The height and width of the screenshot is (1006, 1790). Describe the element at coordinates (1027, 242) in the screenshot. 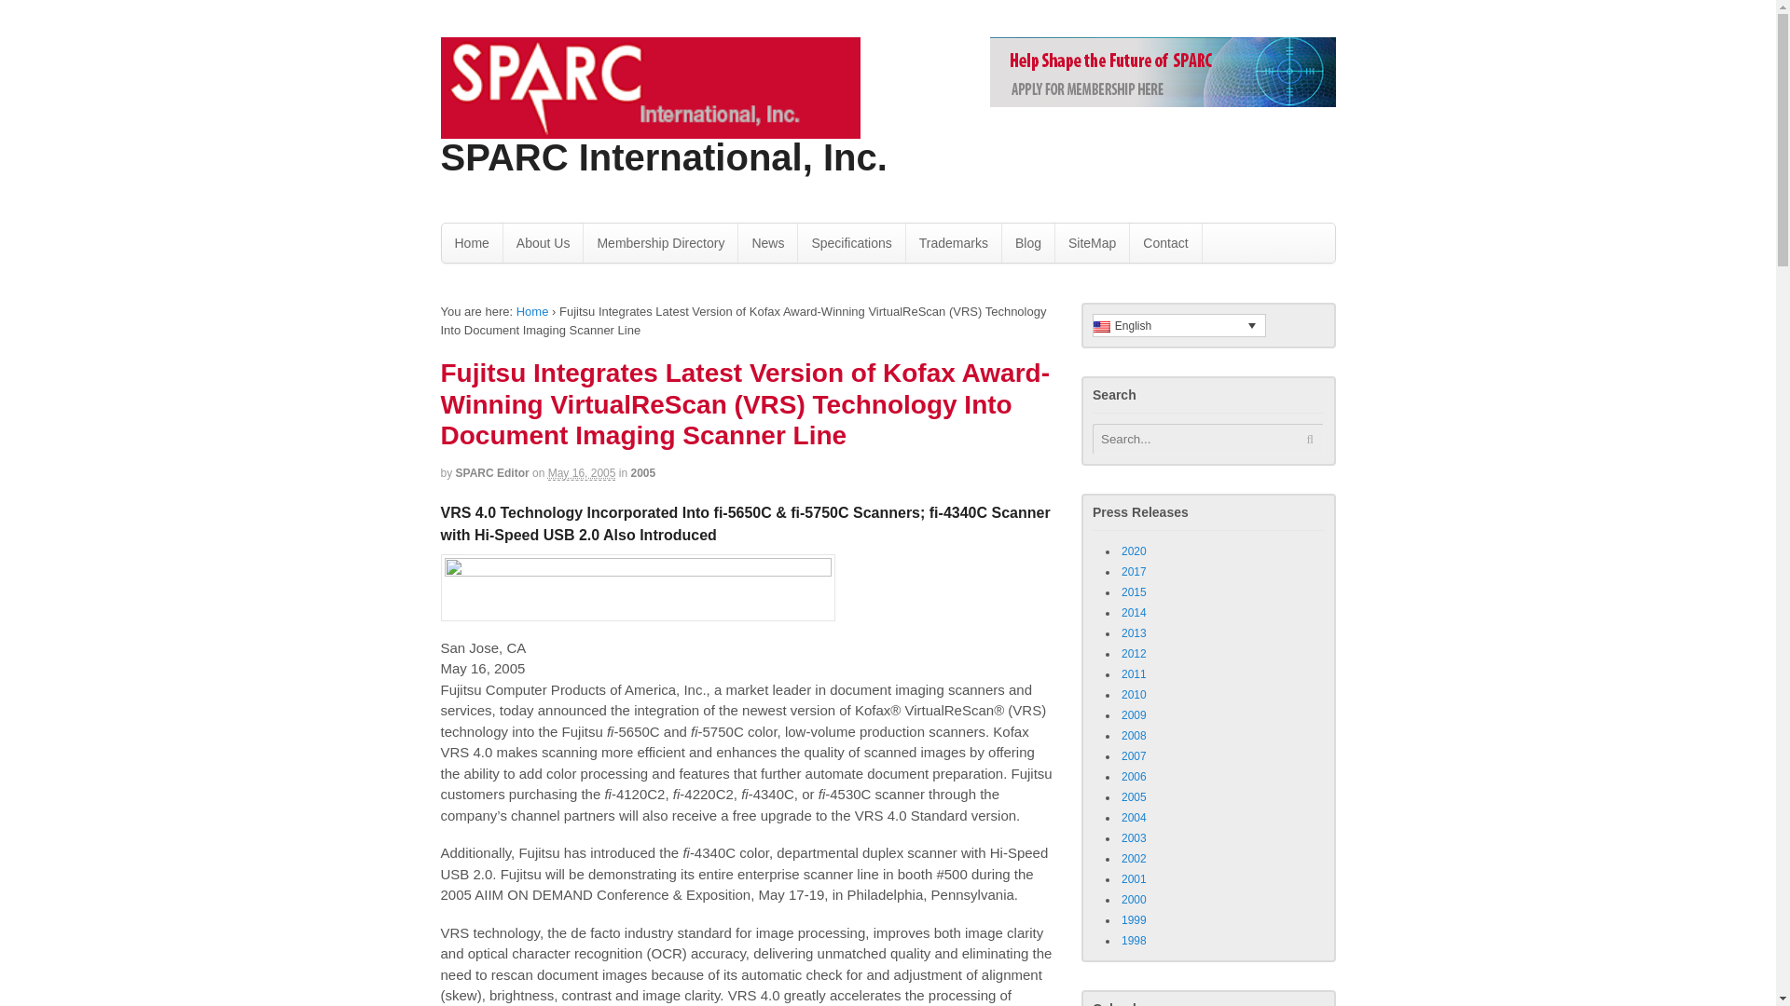

I see `Blog` at that location.